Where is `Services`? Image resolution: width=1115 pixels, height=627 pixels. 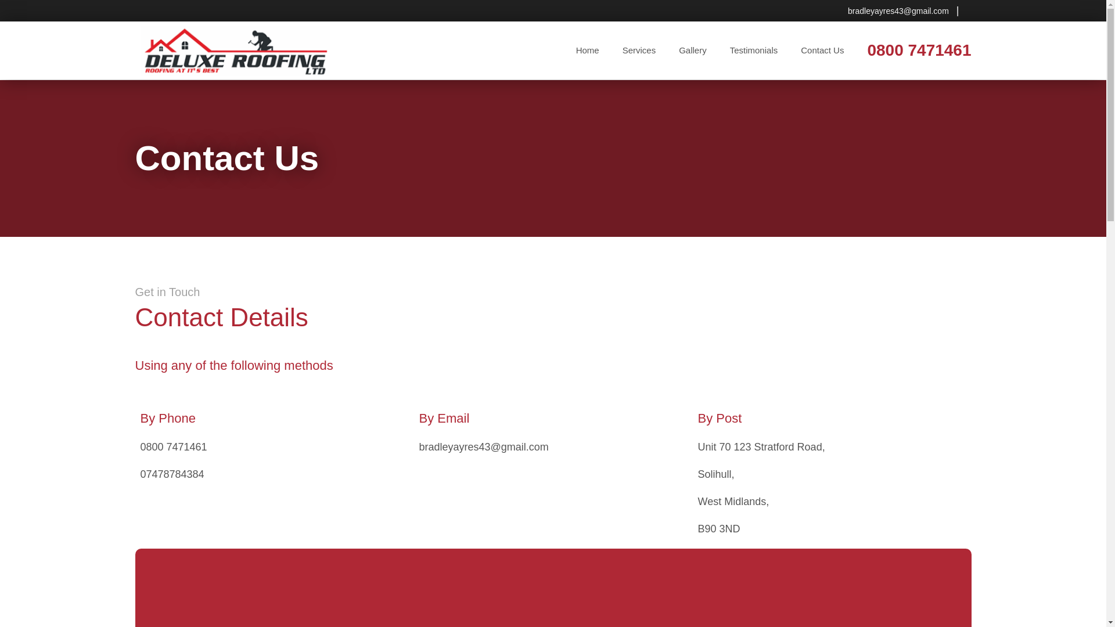
Services is located at coordinates (639, 50).